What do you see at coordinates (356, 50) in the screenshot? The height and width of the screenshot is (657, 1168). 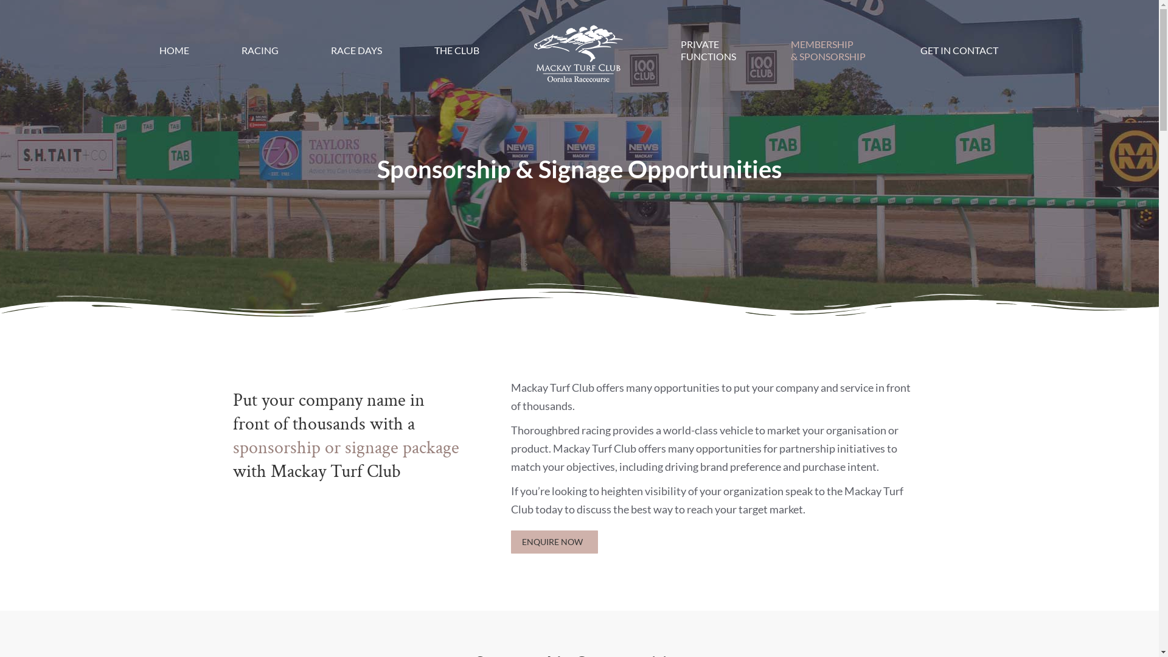 I see `RACE DAYS` at bounding box center [356, 50].